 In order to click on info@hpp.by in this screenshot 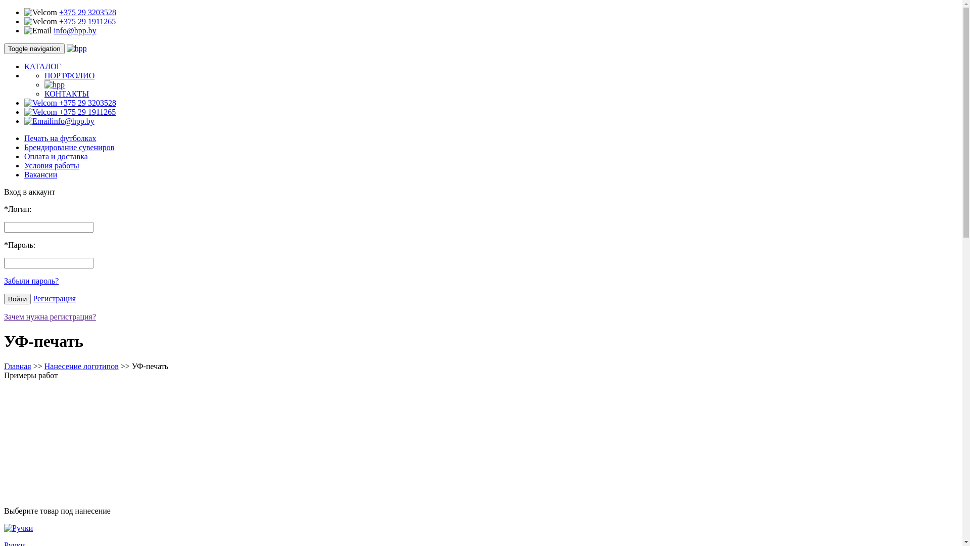, I will do `click(75, 30)`.